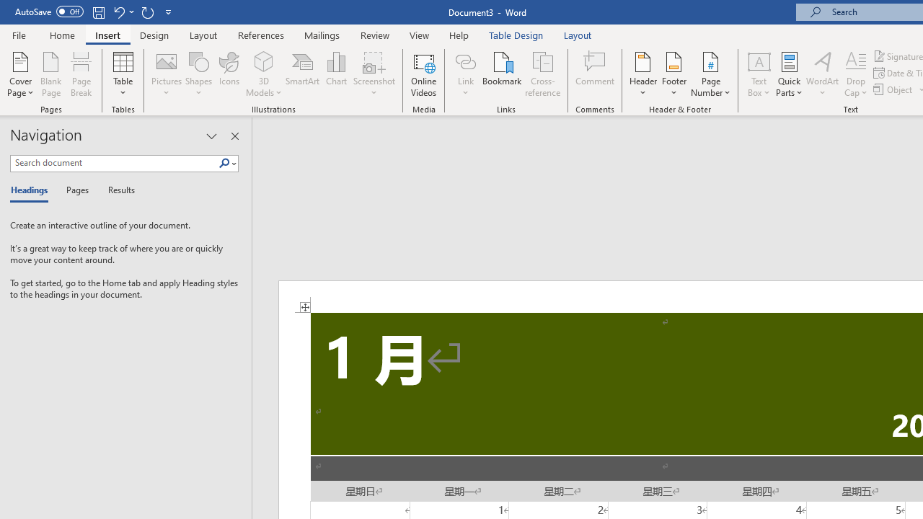 The width and height of the screenshot is (923, 519). I want to click on Footer, so click(674, 74).